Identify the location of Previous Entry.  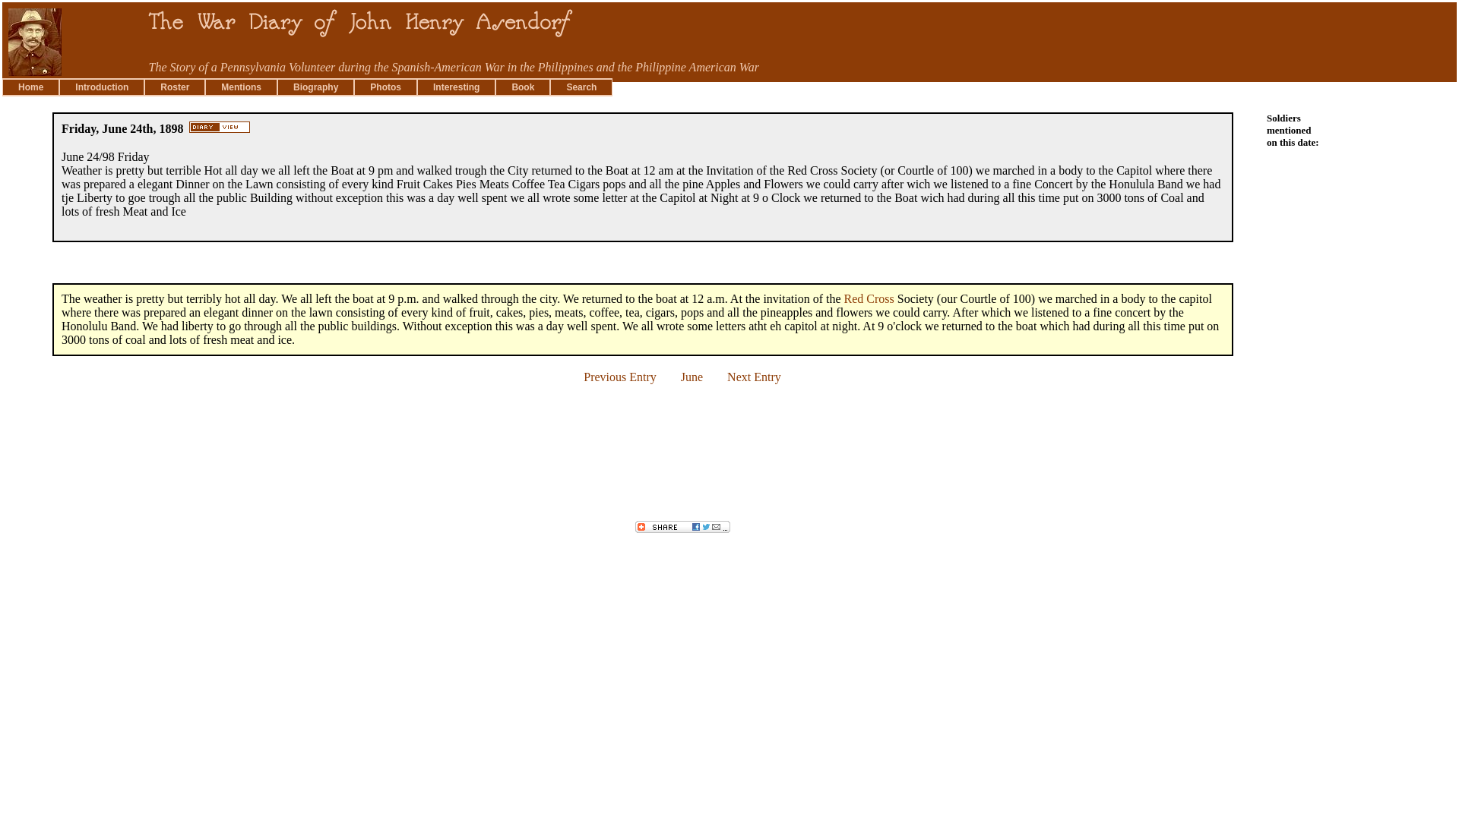
(620, 377).